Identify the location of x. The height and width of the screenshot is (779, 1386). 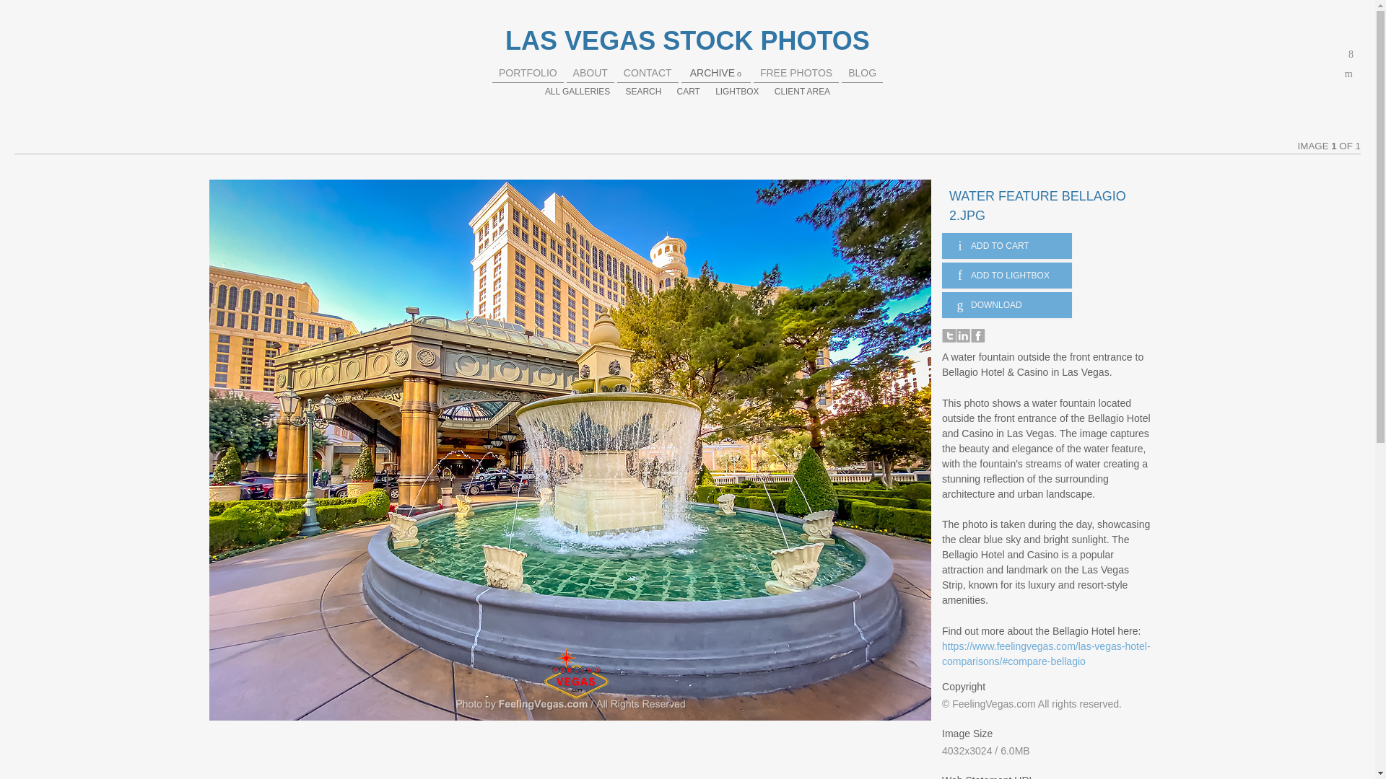
(1351, 54).